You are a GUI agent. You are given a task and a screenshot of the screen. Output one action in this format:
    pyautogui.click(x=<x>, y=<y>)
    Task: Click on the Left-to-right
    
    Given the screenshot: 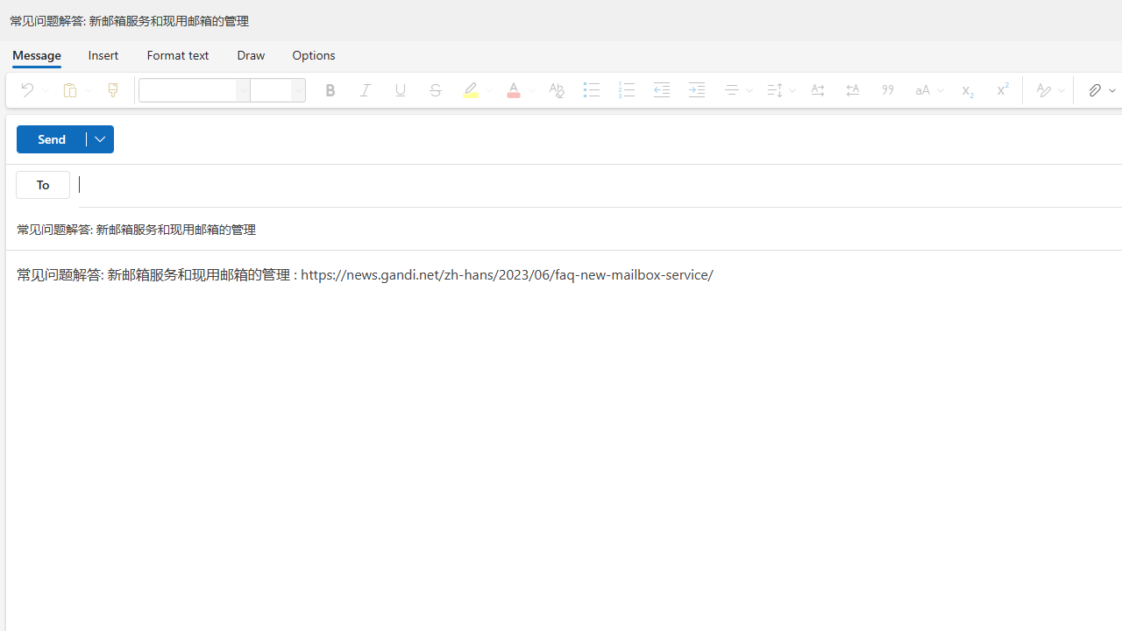 What is the action you would take?
    pyautogui.click(x=817, y=89)
    